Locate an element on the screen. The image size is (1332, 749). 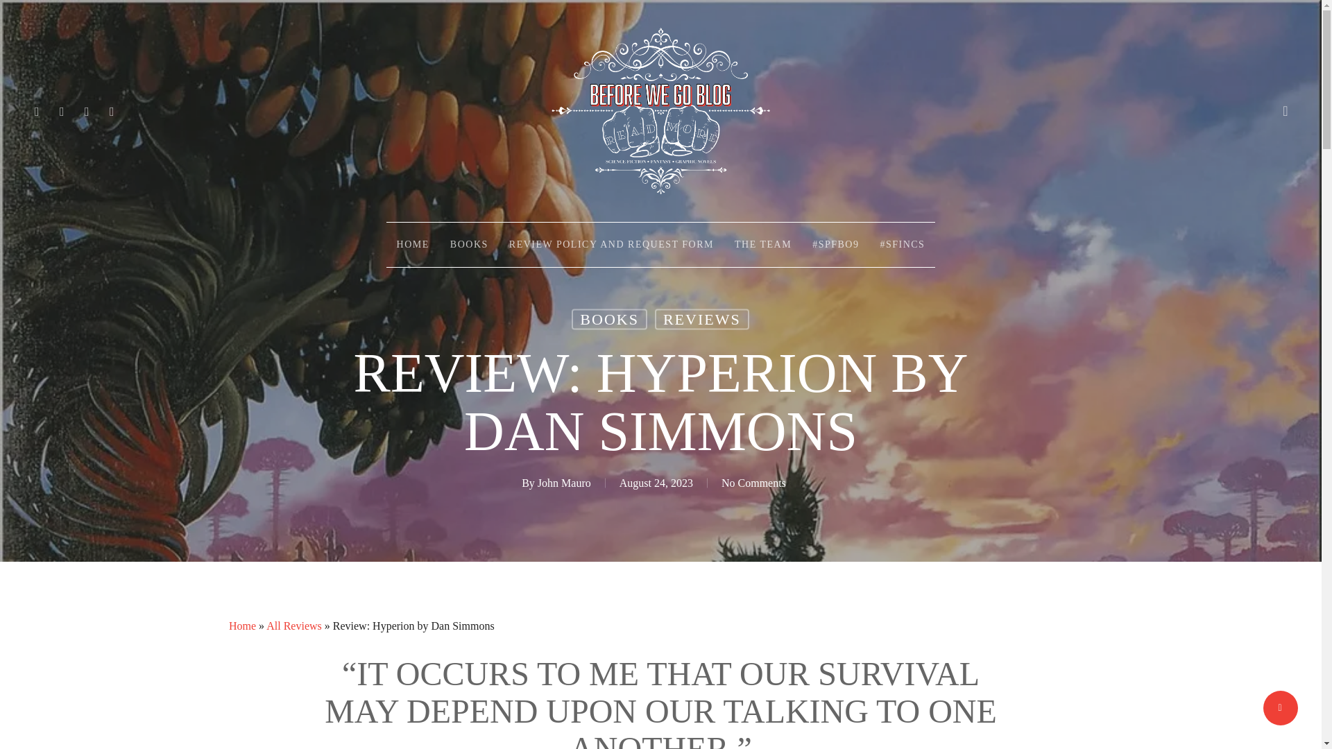
FACEBOOK is located at coordinates (62, 111).